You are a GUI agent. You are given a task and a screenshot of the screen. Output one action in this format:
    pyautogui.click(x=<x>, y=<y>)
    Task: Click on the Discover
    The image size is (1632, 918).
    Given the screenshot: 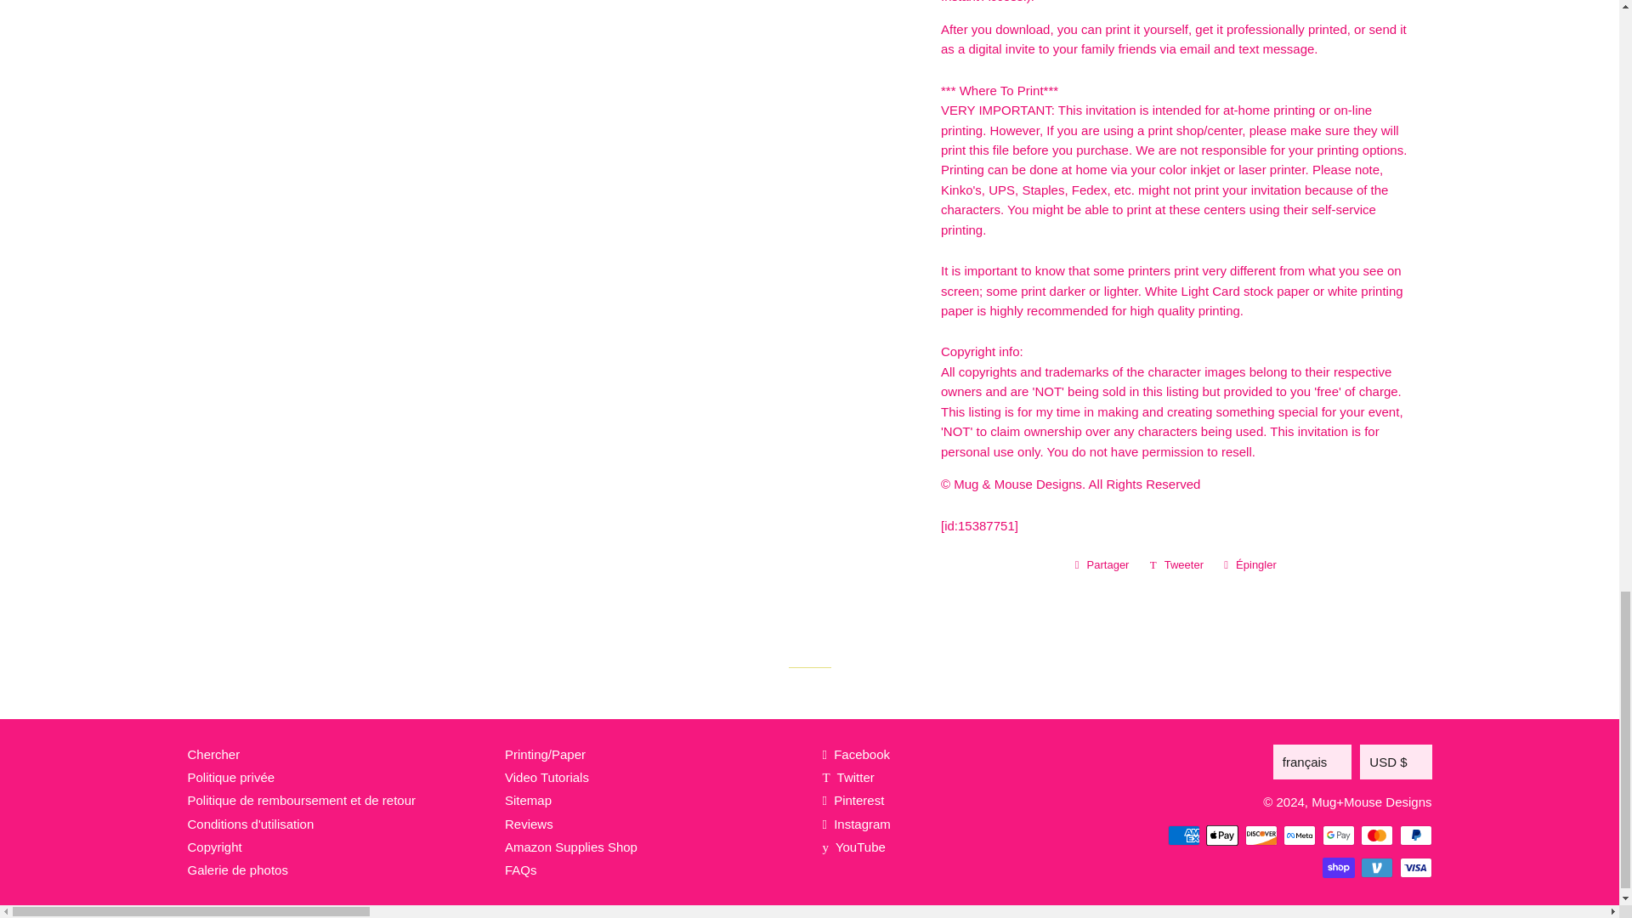 What is the action you would take?
    pyautogui.click(x=1260, y=835)
    